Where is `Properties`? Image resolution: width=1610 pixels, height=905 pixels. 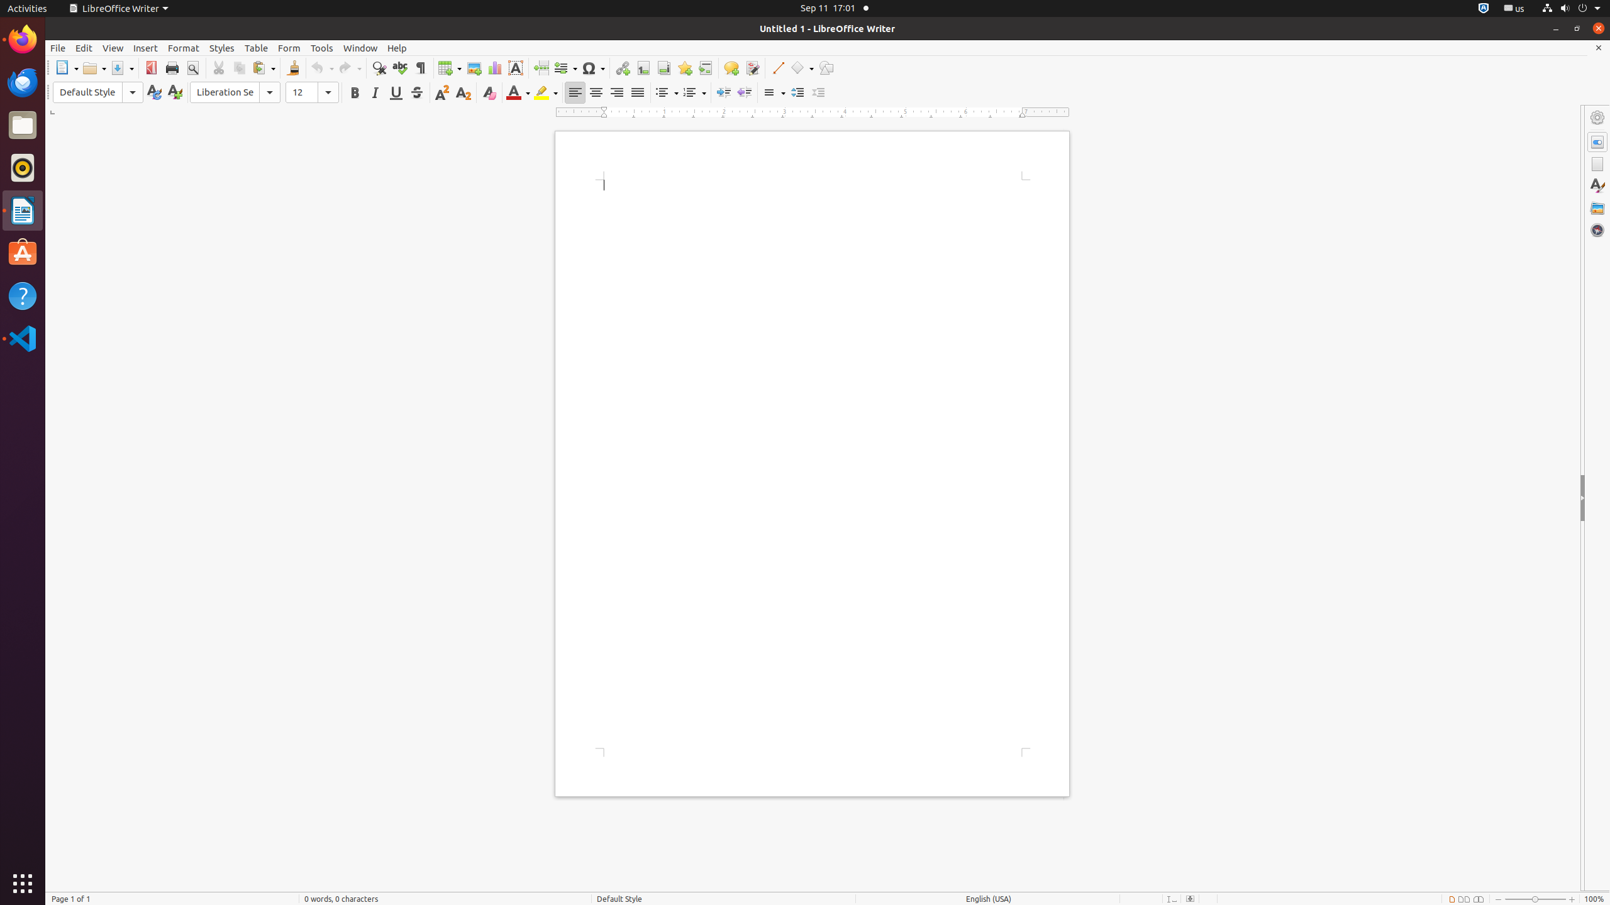
Properties is located at coordinates (1597, 142).